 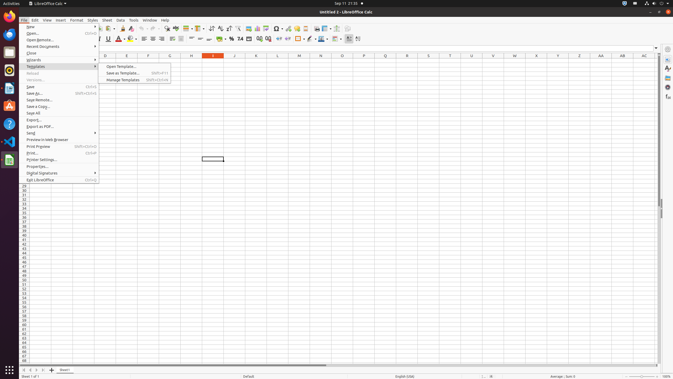 What do you see at coordinates (623, 61) in the screenshot?
I see `AB1` at bounding box center [623, 61].